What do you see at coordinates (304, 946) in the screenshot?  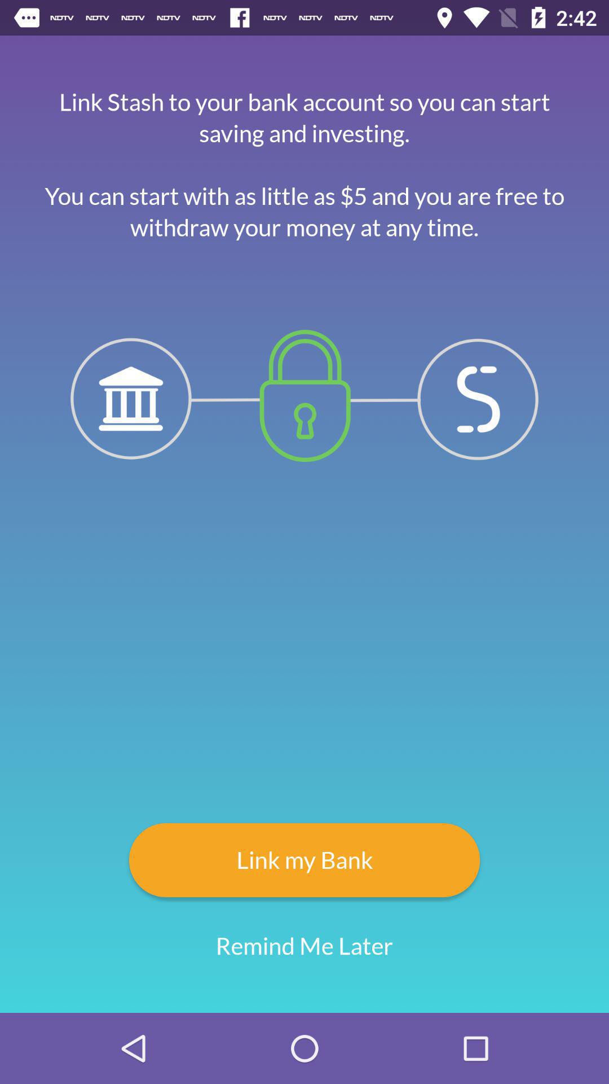 I see `scroll to the remind me later item` at bounding box center [304, 946].